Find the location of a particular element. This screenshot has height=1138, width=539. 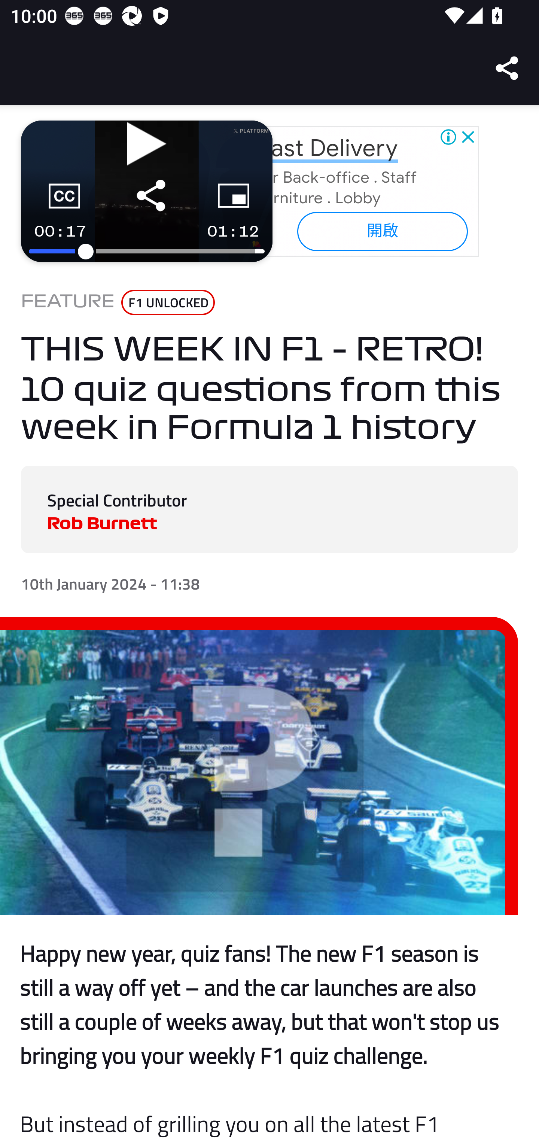

Share is located at coordinates (508, 68).